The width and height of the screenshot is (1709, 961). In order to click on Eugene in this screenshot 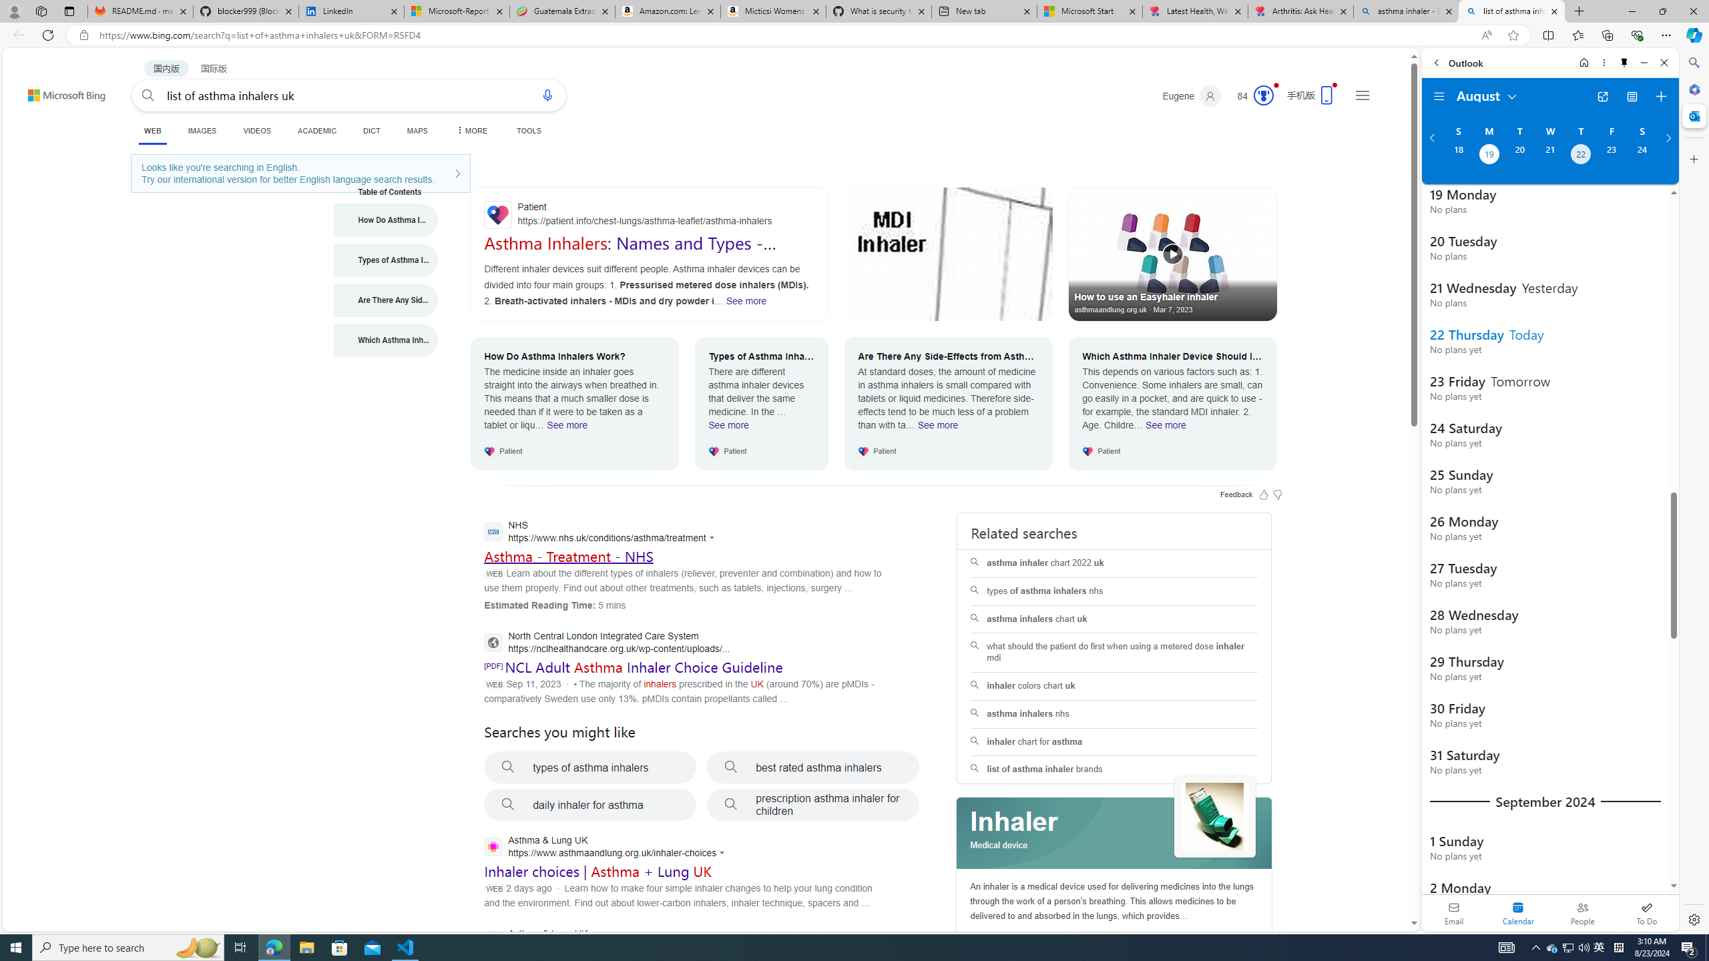, I will do `click(1192, 96)`.